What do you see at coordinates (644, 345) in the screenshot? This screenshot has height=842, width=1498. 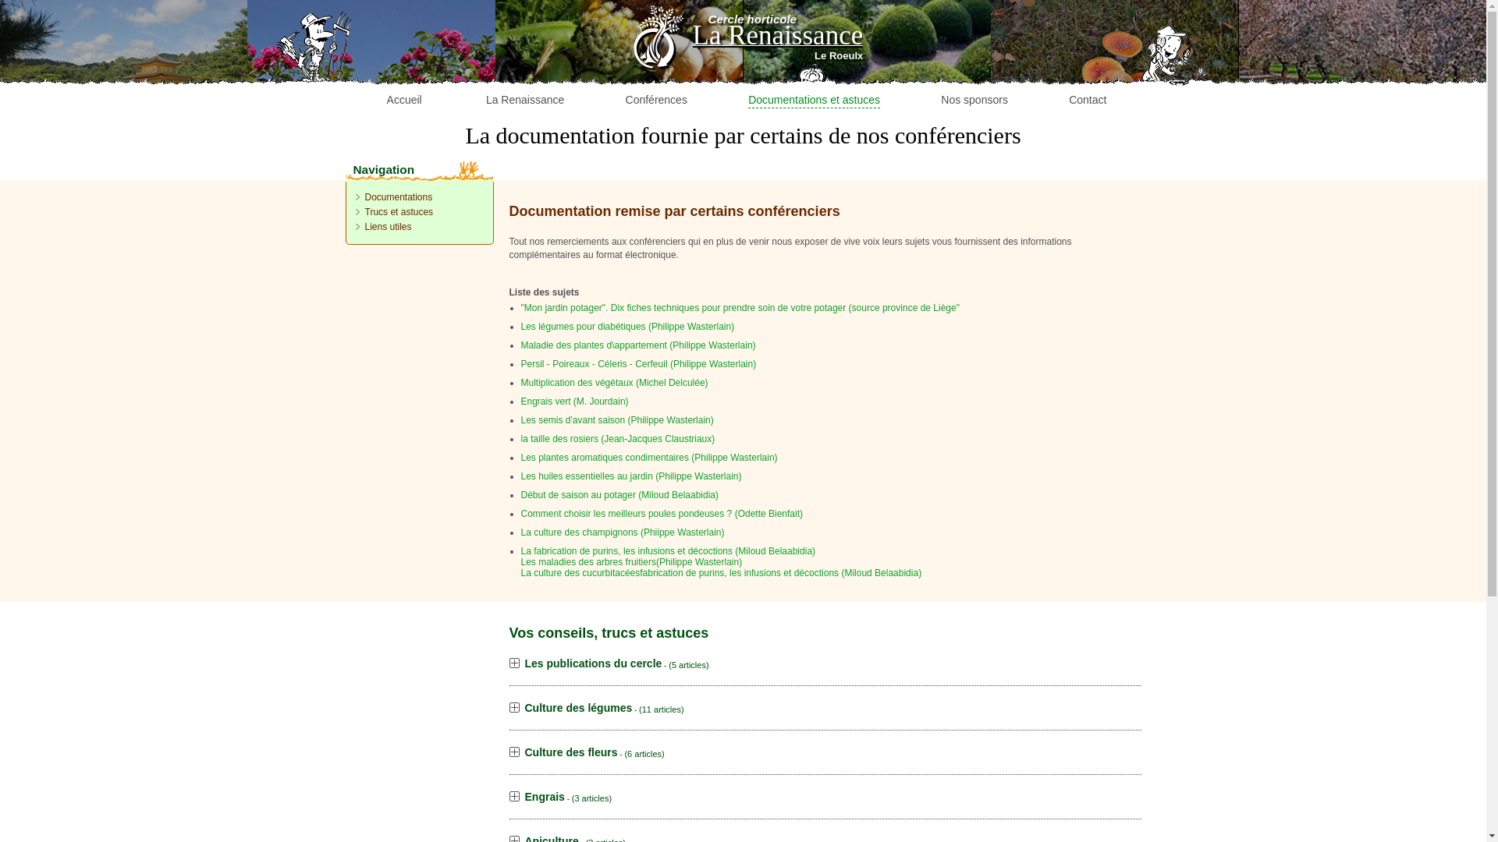 I see `Maladie des plantes d\appartement (Philippe Wasterlain)` at bounding box center [644, 345].